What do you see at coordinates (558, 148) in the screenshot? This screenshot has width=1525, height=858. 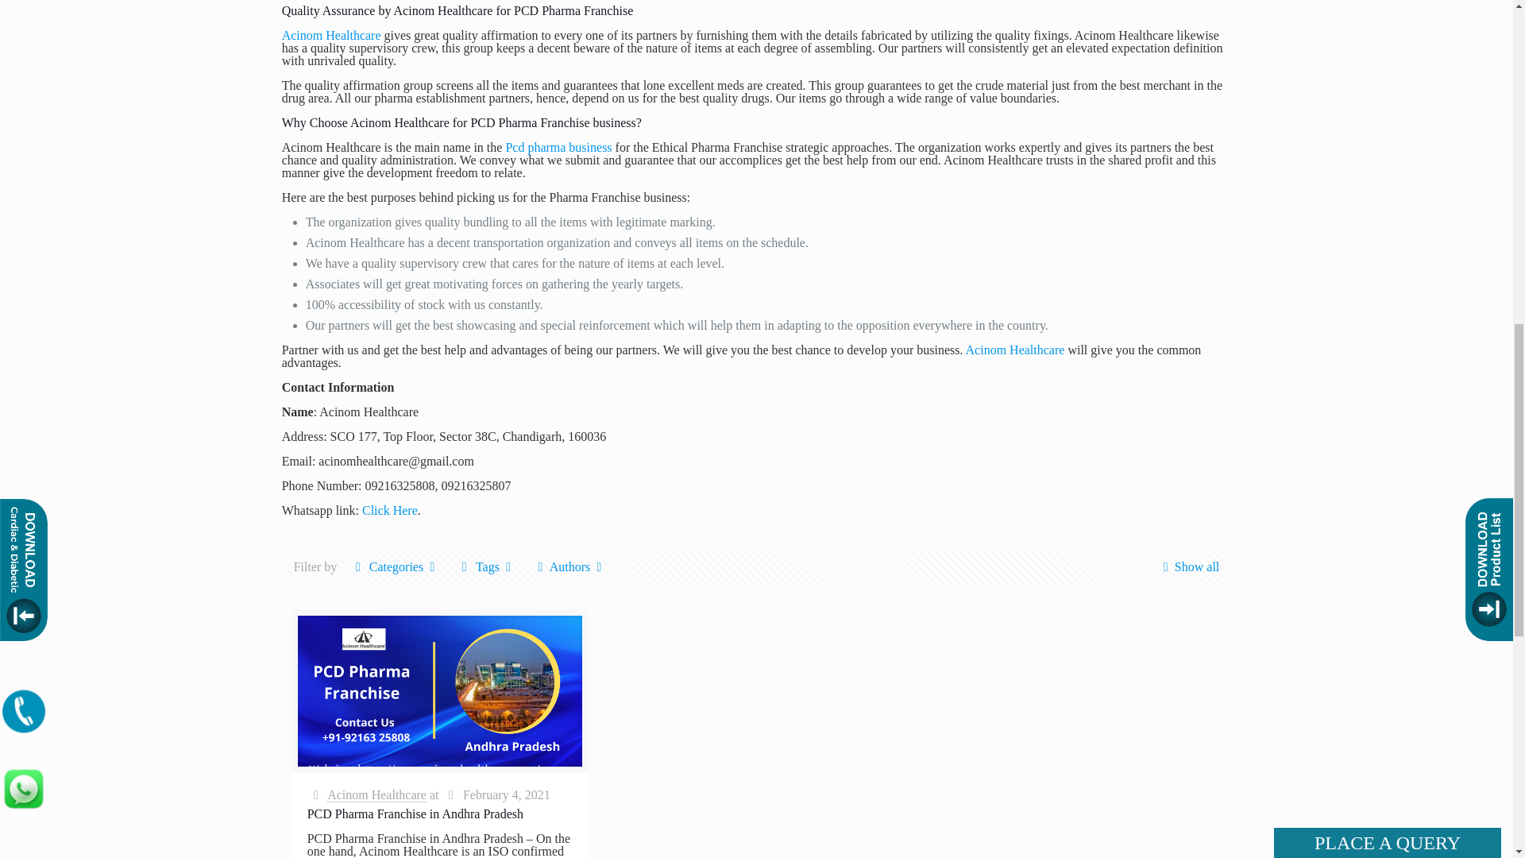 I see `Pcd pharma business` at bounding box center [558, 148].